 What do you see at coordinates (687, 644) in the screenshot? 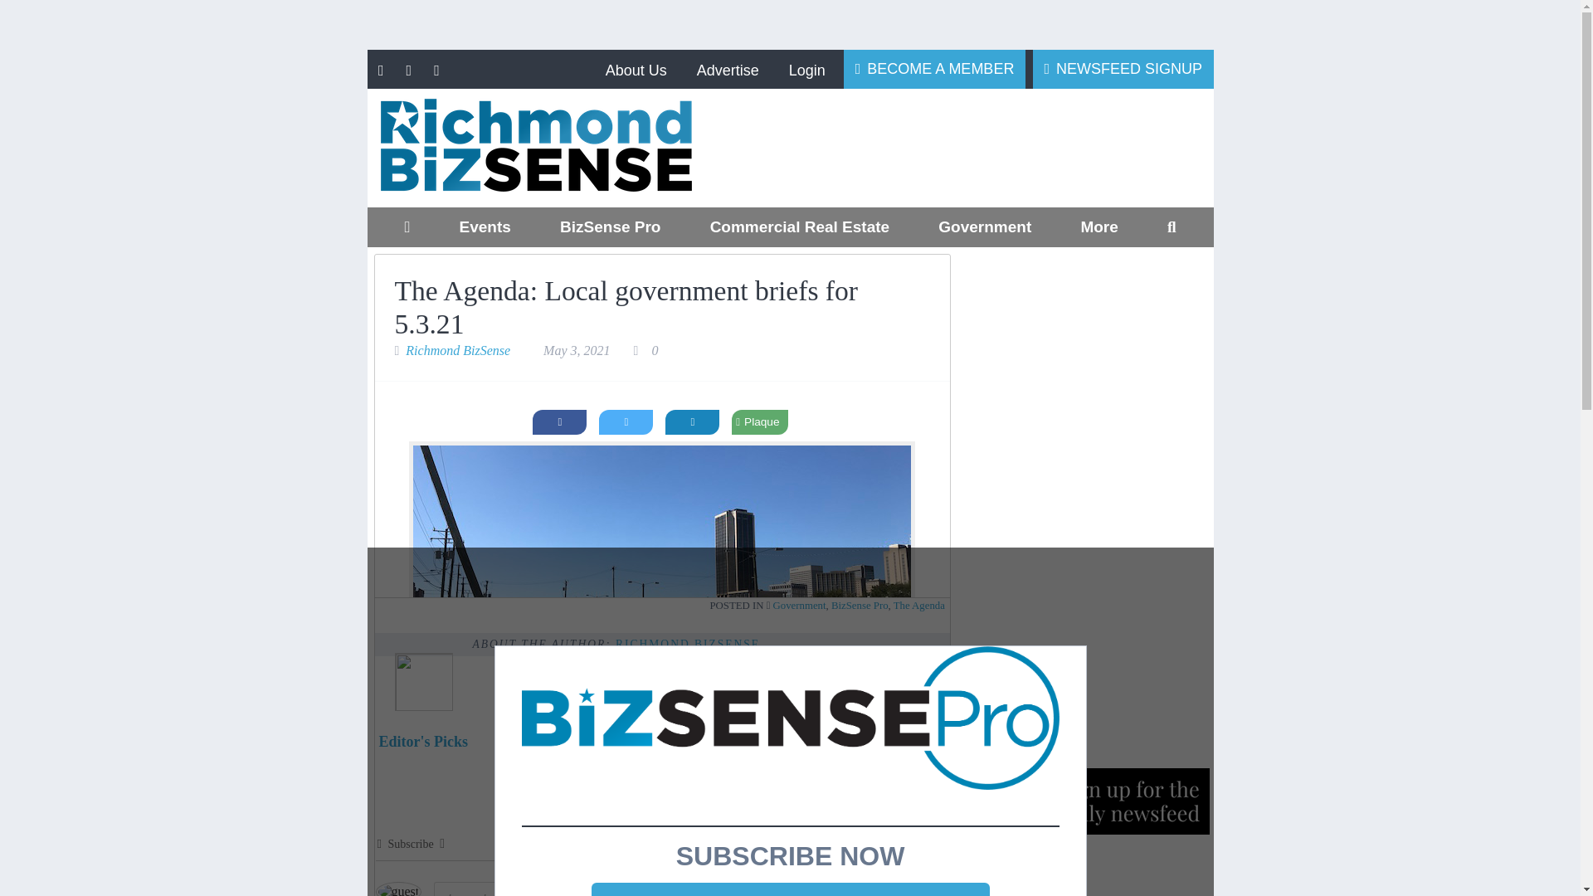
I see `Posts by Richmond BizSense` at bounding box center [687, 644].